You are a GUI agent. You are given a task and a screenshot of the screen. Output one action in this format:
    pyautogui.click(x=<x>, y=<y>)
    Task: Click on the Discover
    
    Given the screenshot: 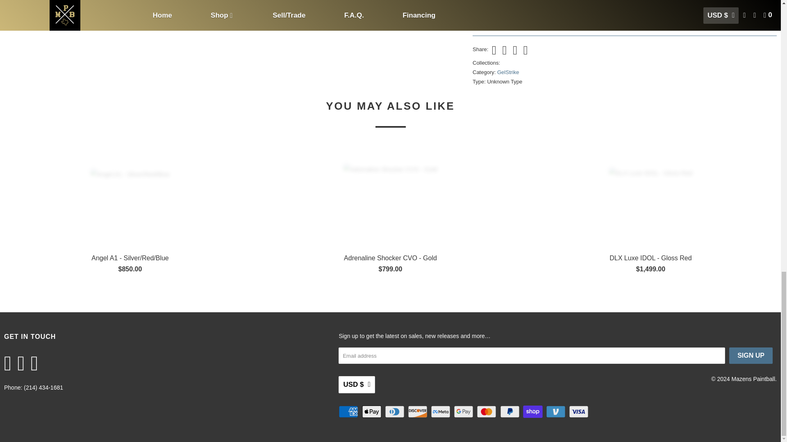 What is the action you would take?
    pyautogui.click(x=418, y=412)
    